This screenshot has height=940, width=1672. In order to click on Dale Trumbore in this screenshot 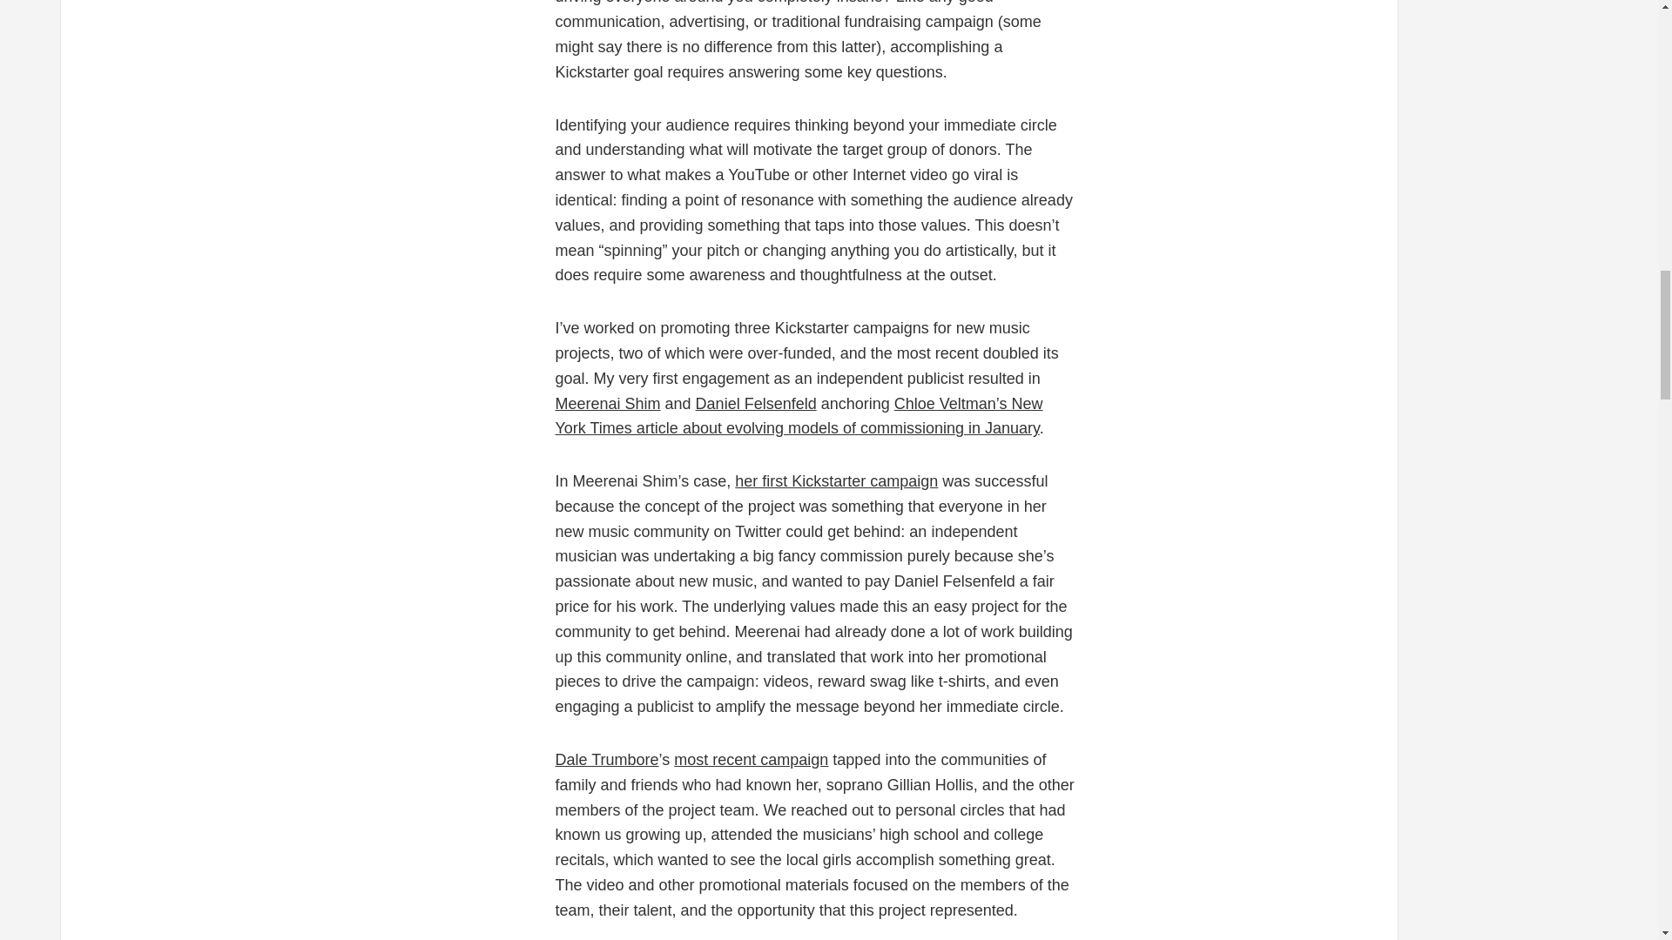, I will do `click(606, 759)`.